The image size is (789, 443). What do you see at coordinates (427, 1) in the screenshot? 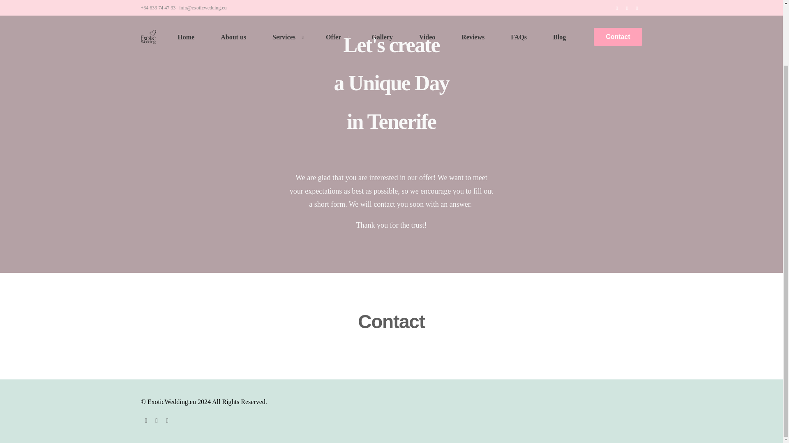
I see `Video` at bounding box center [427, 1].